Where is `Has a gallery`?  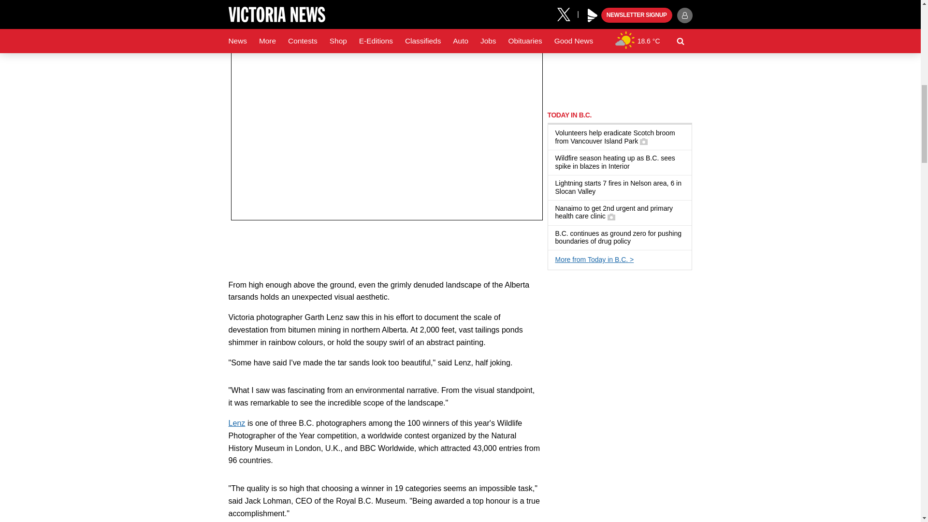
Has a gallery is located at coordinates (644, 142).